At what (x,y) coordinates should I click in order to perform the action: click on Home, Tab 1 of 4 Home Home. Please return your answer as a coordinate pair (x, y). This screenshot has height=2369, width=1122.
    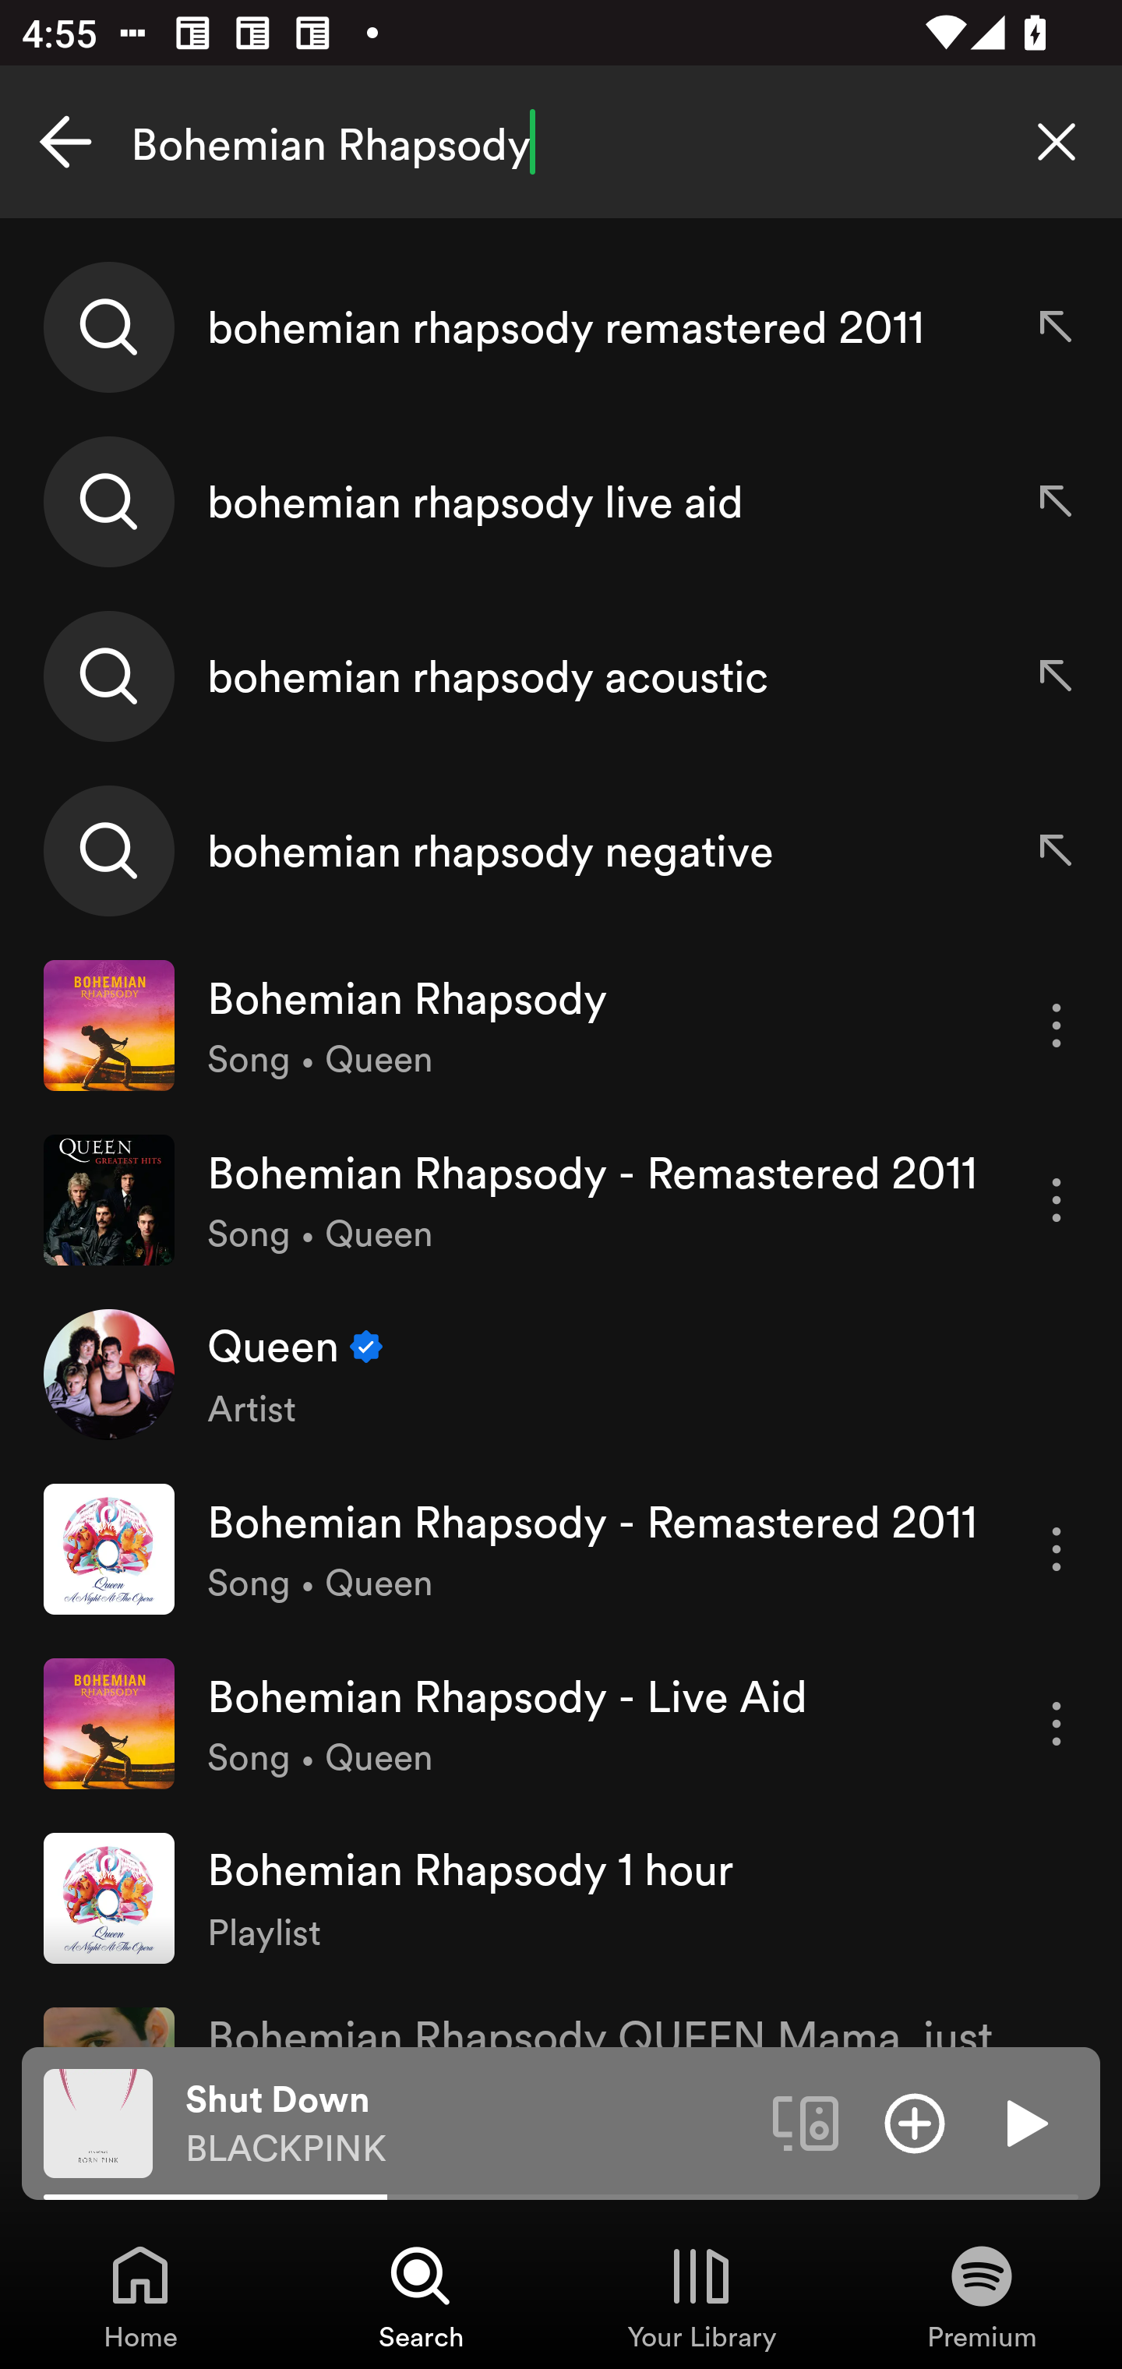
    Looking at the image, I should click on (140, 2296).